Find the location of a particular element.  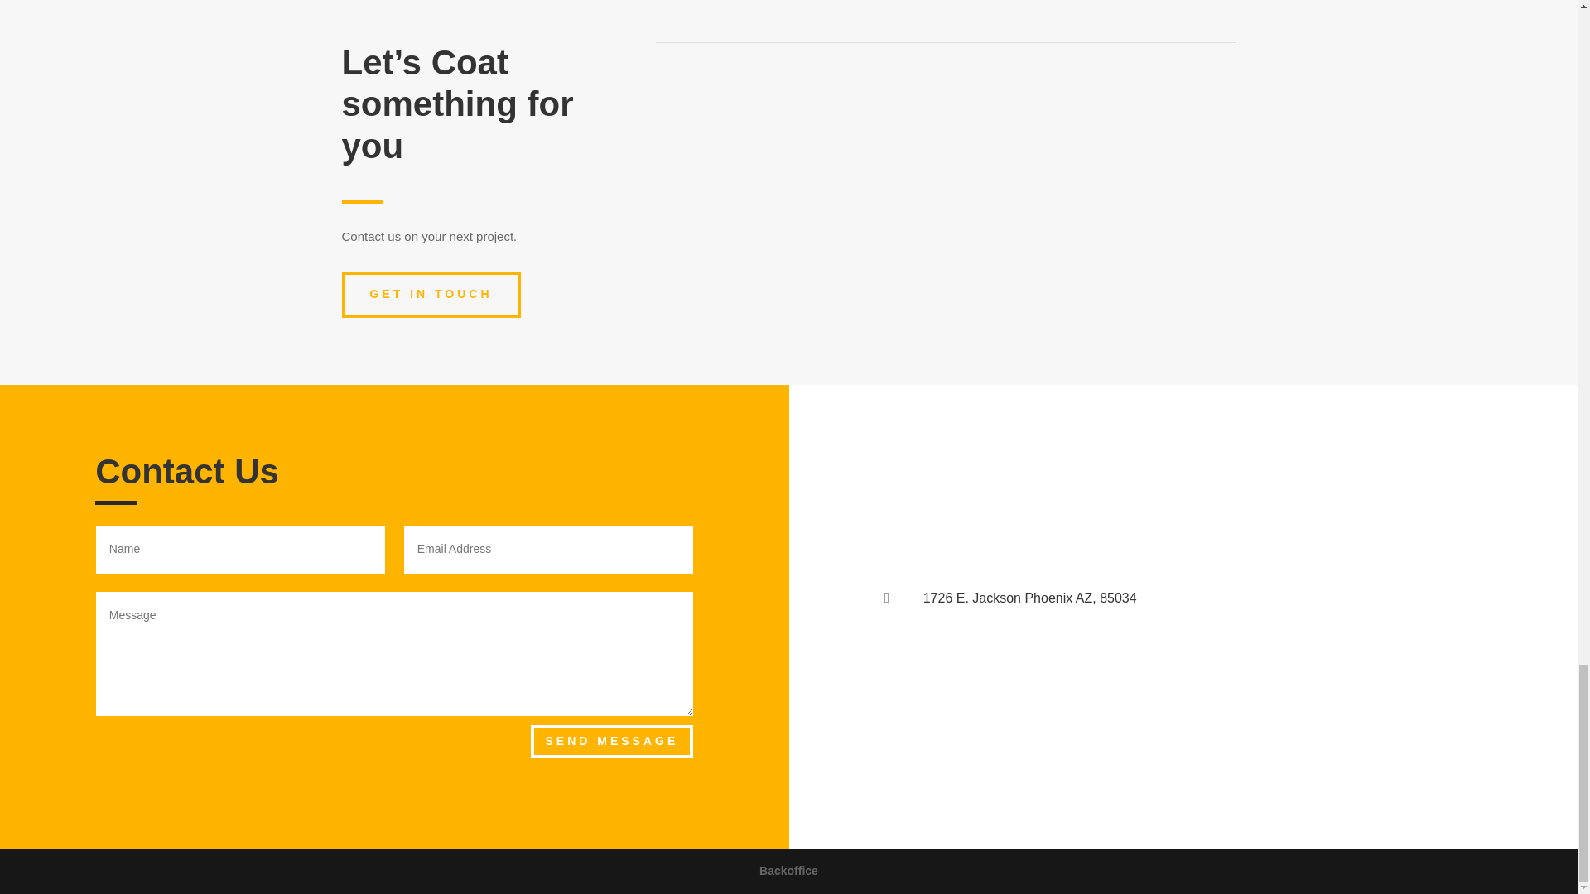

Backoffice is located at coordinates (788, 871).